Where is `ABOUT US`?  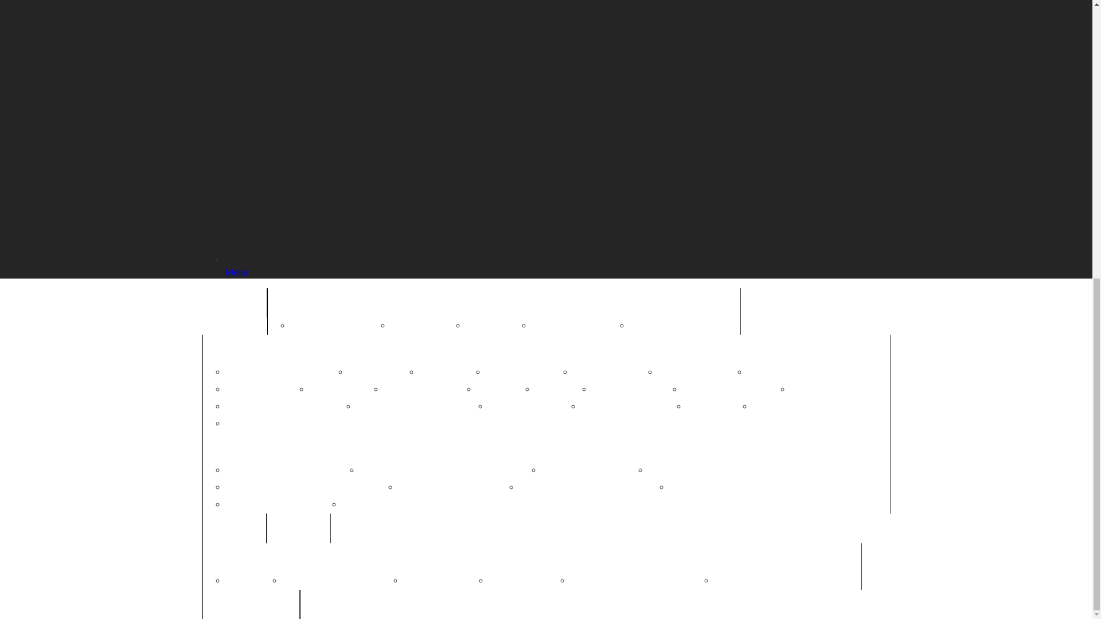
ABOUT US is located at coordinates (307, 303).